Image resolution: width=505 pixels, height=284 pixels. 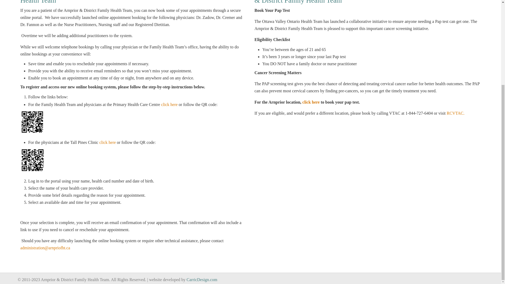 What do you see at coordinates (108, 142) in the screenshot?
I see `click here` at bounding box center [108, 142].